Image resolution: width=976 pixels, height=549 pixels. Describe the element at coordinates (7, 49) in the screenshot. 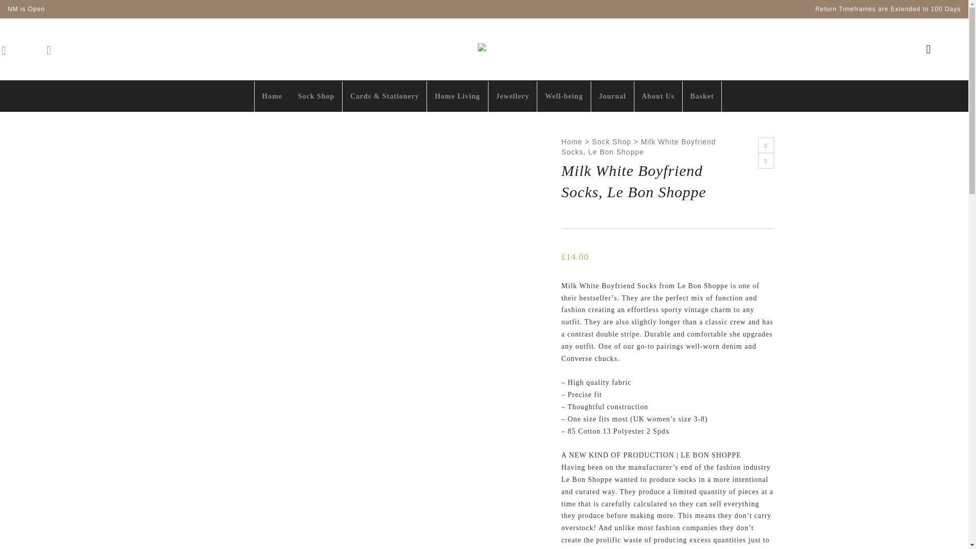

I see `View your shopping cart` at that location.